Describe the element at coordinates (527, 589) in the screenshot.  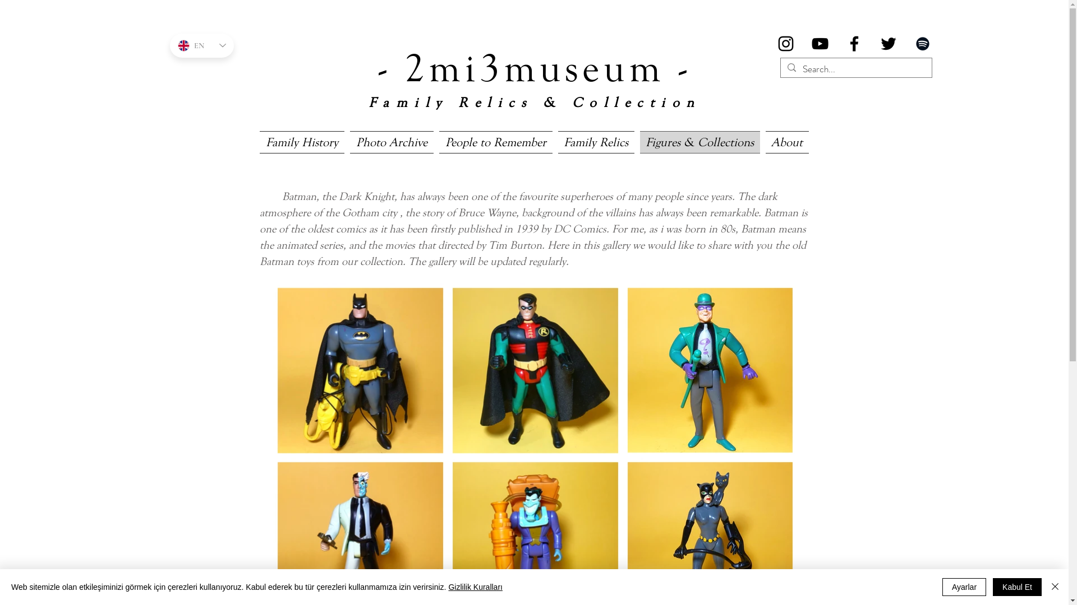
I see `2mi3museum@gmail.com` at that location.